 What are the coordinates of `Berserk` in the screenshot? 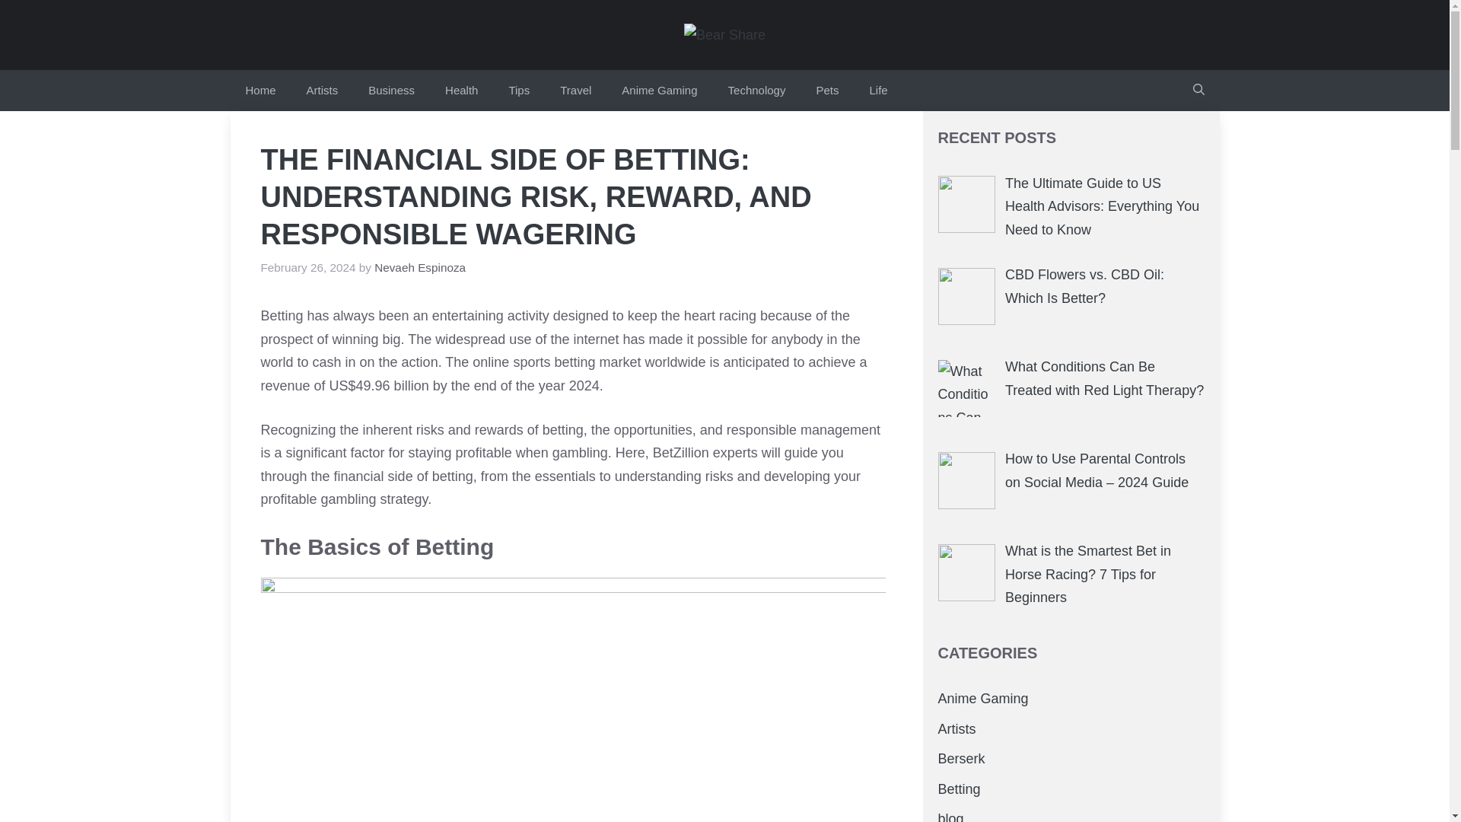 It's located at (961, 758).